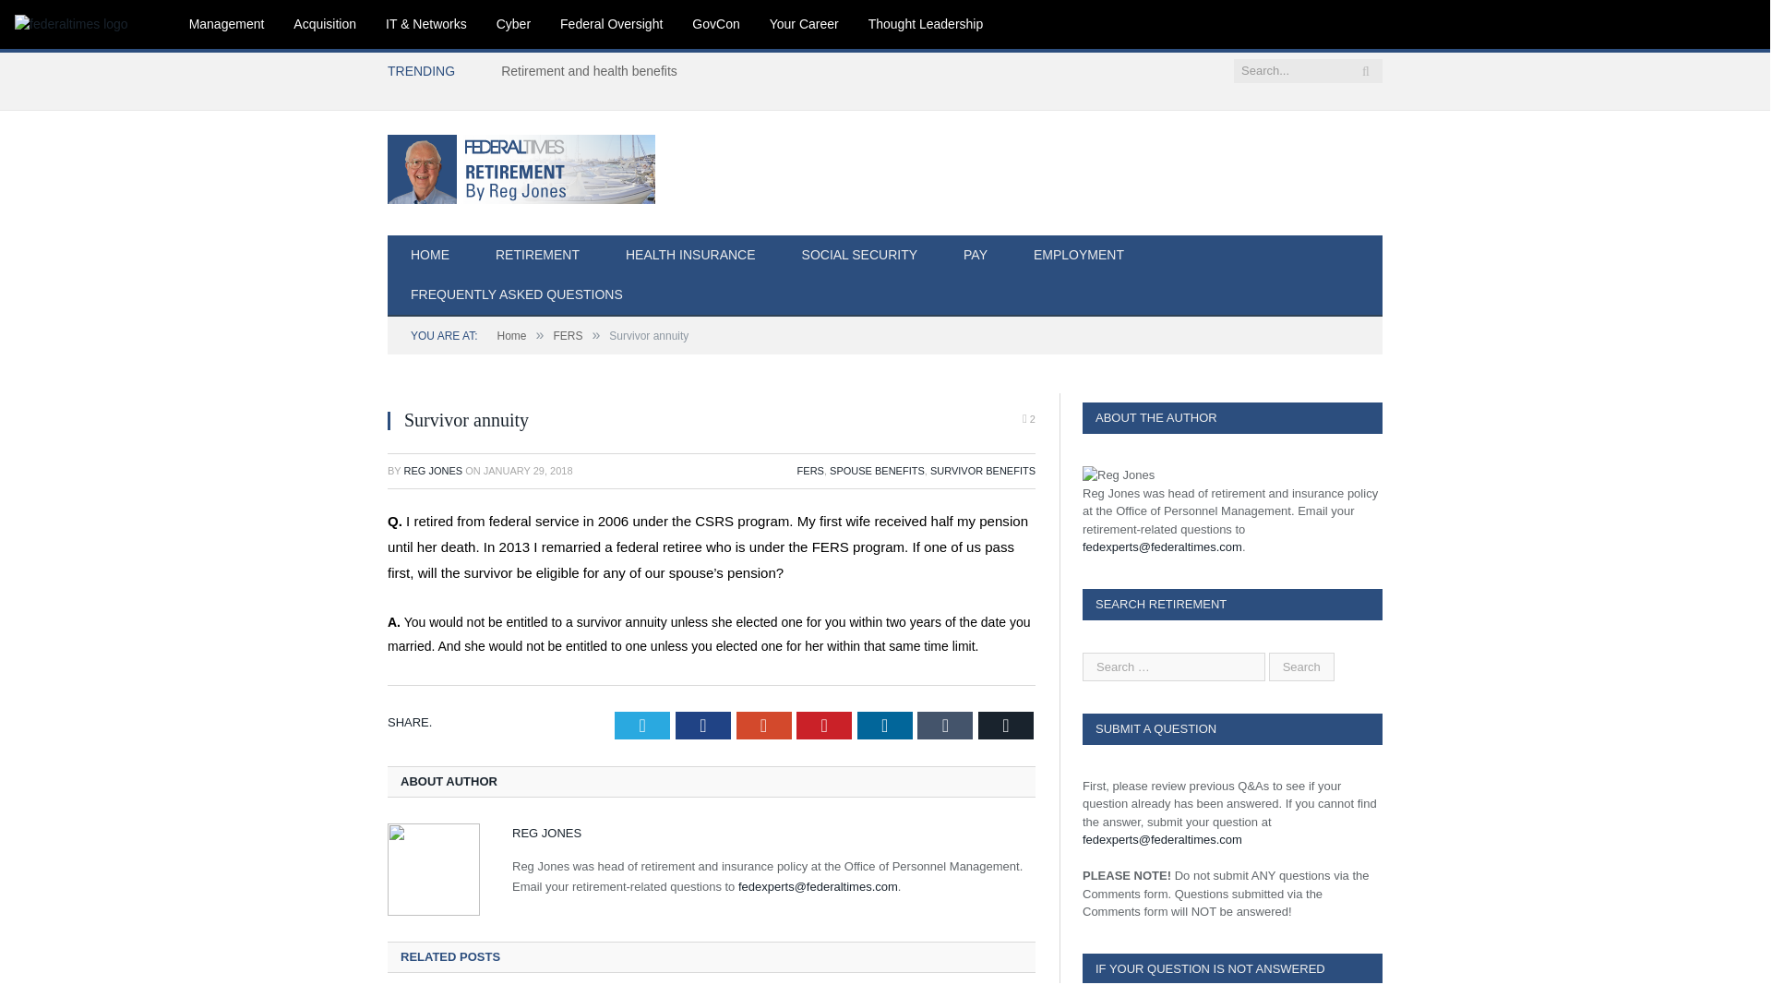 The width and height of the screenshot is (1772, 997). What do you see at coordinates (1078, 256) in the screenshot?
I see `EMPLOYMENT` at bounding box center [1078, 256].